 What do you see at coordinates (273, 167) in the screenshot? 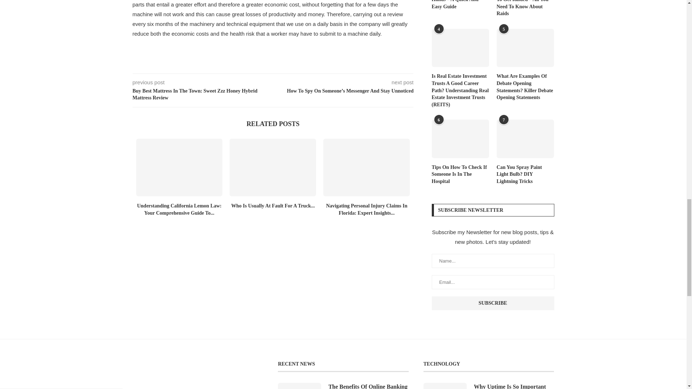
I see `Who Is Usually At Fault For A Truck Accident?` at bounding box center [273, 167].